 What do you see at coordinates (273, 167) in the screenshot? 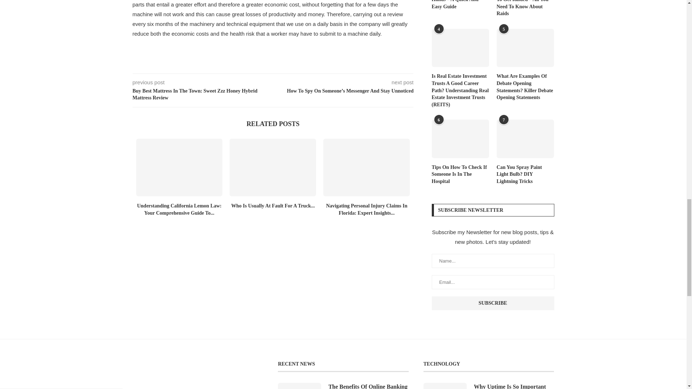
I see `Who Is Usually At Fault For A Truck Accident?` at bounding box center [273, 167].